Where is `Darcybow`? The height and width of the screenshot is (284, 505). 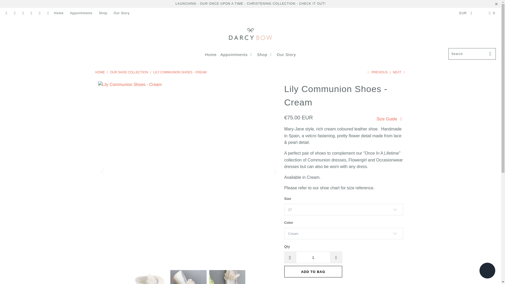 Darcybow is located at coordinates (250, 34).